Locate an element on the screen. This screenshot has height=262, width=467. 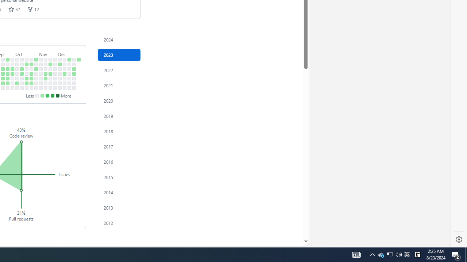
No contributions on October 7th. is located at coordinates (17, 88).